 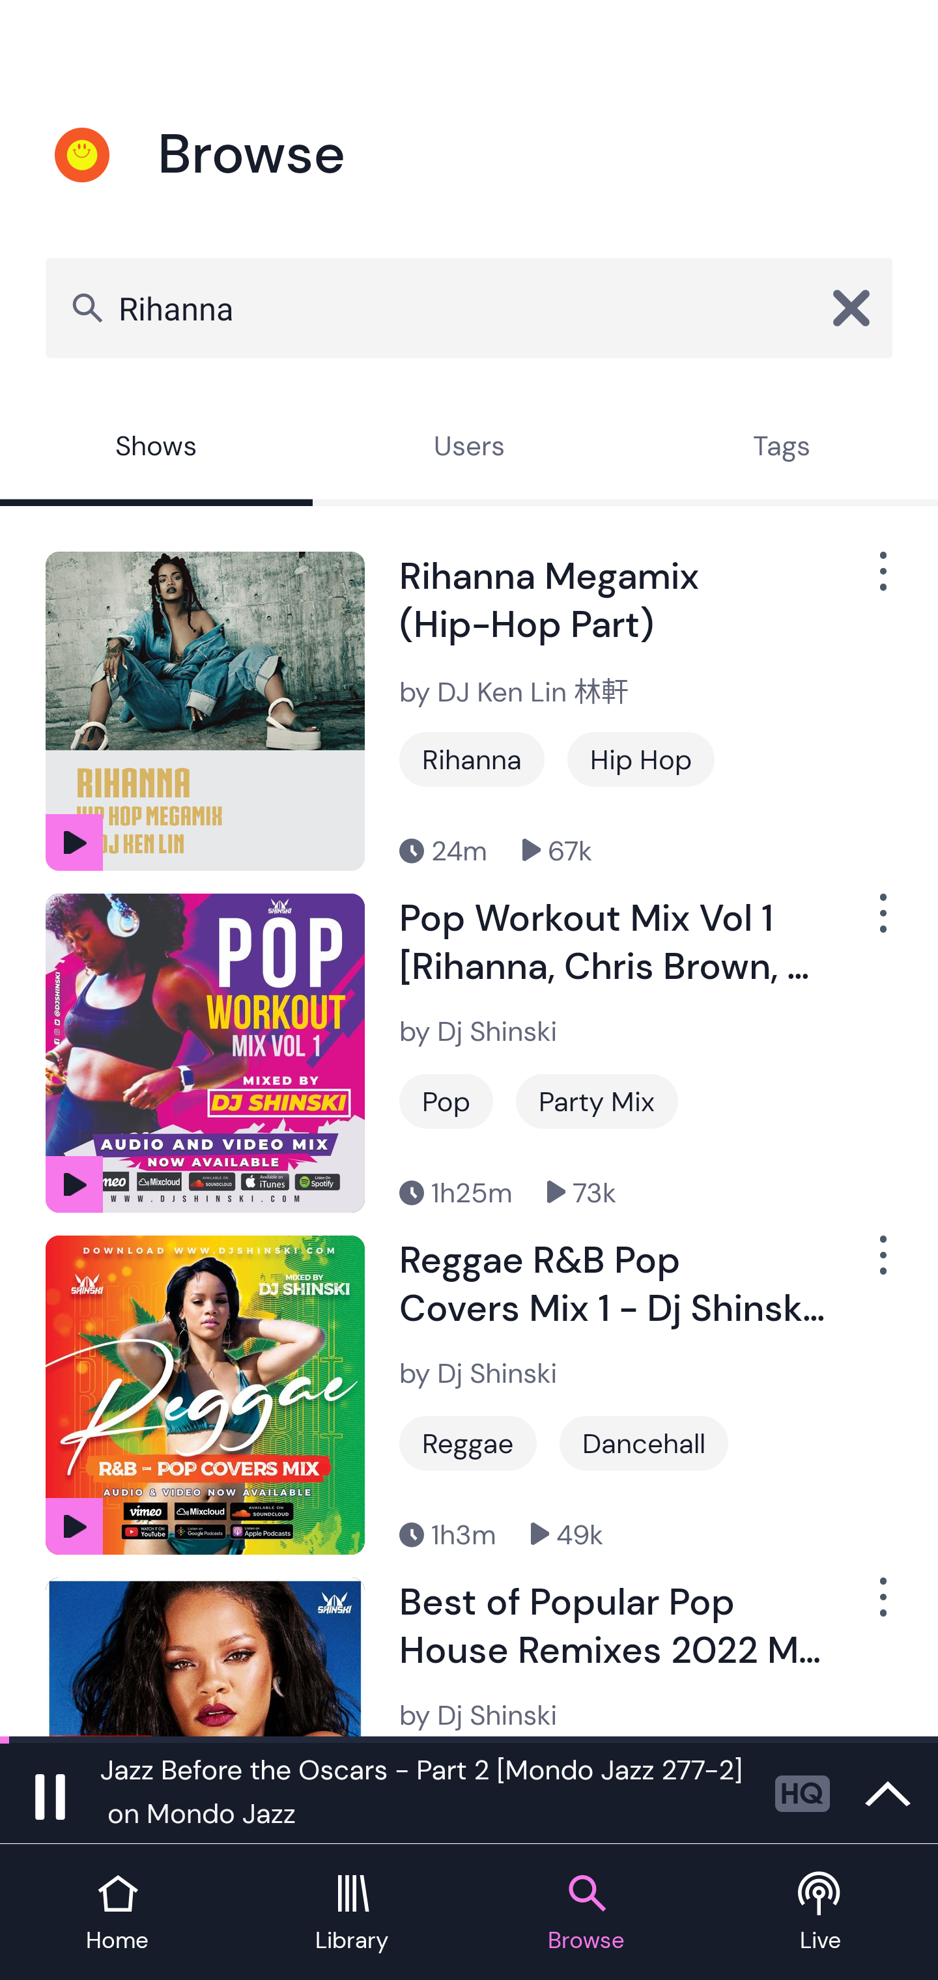 What do you see at coordinates (156, 449) in the screenshot?
I see `Shows` at bounding box center [156, 449].